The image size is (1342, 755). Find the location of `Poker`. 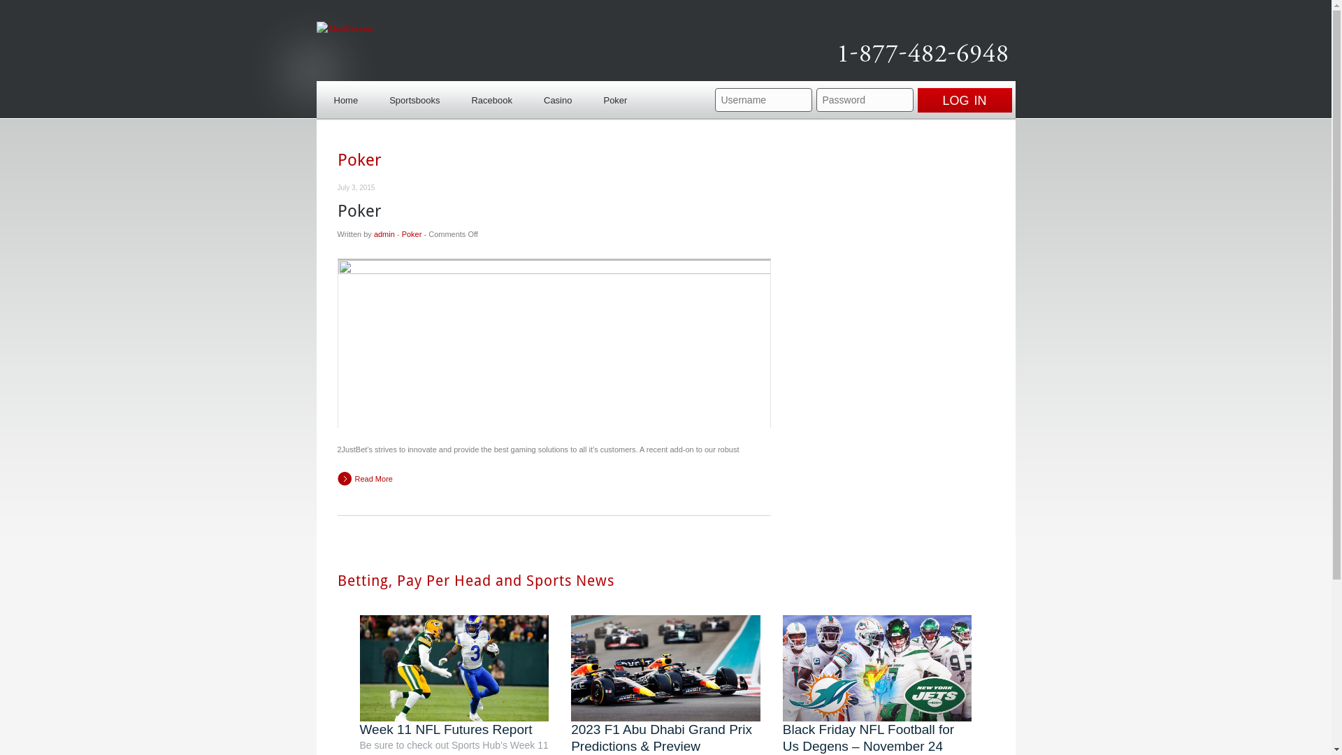

Poker is located at coordinates (412, 234).